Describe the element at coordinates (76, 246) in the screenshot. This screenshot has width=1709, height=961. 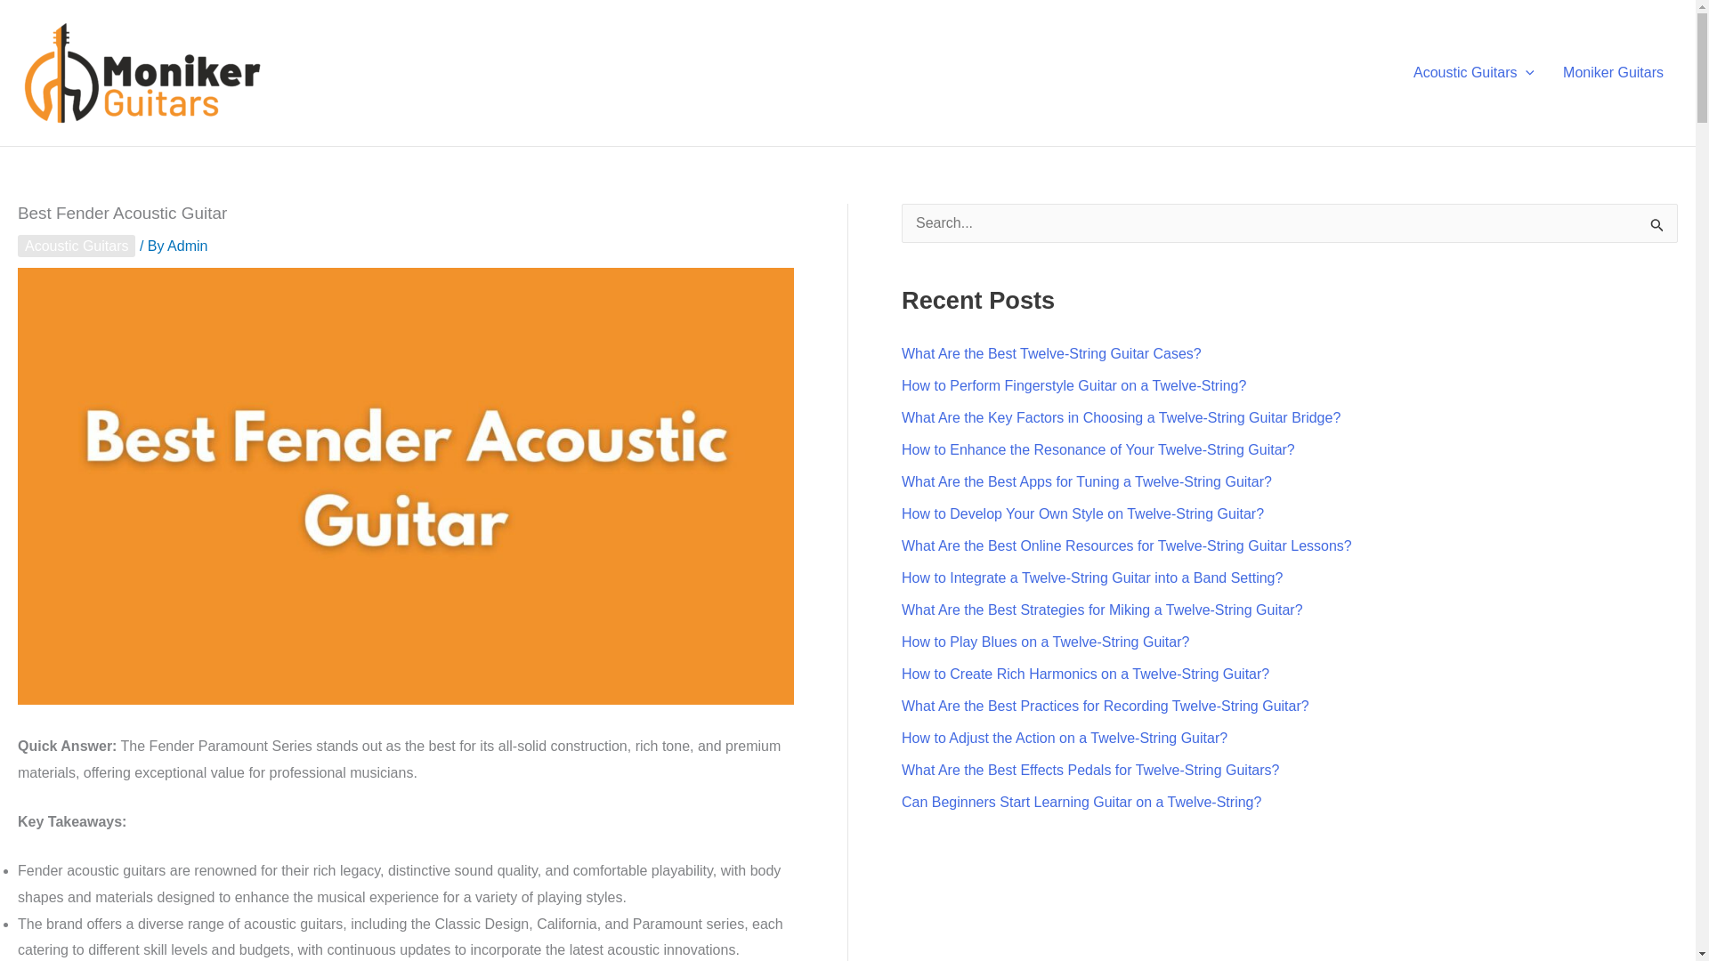
I see `Acoustic Guitars` at that location.